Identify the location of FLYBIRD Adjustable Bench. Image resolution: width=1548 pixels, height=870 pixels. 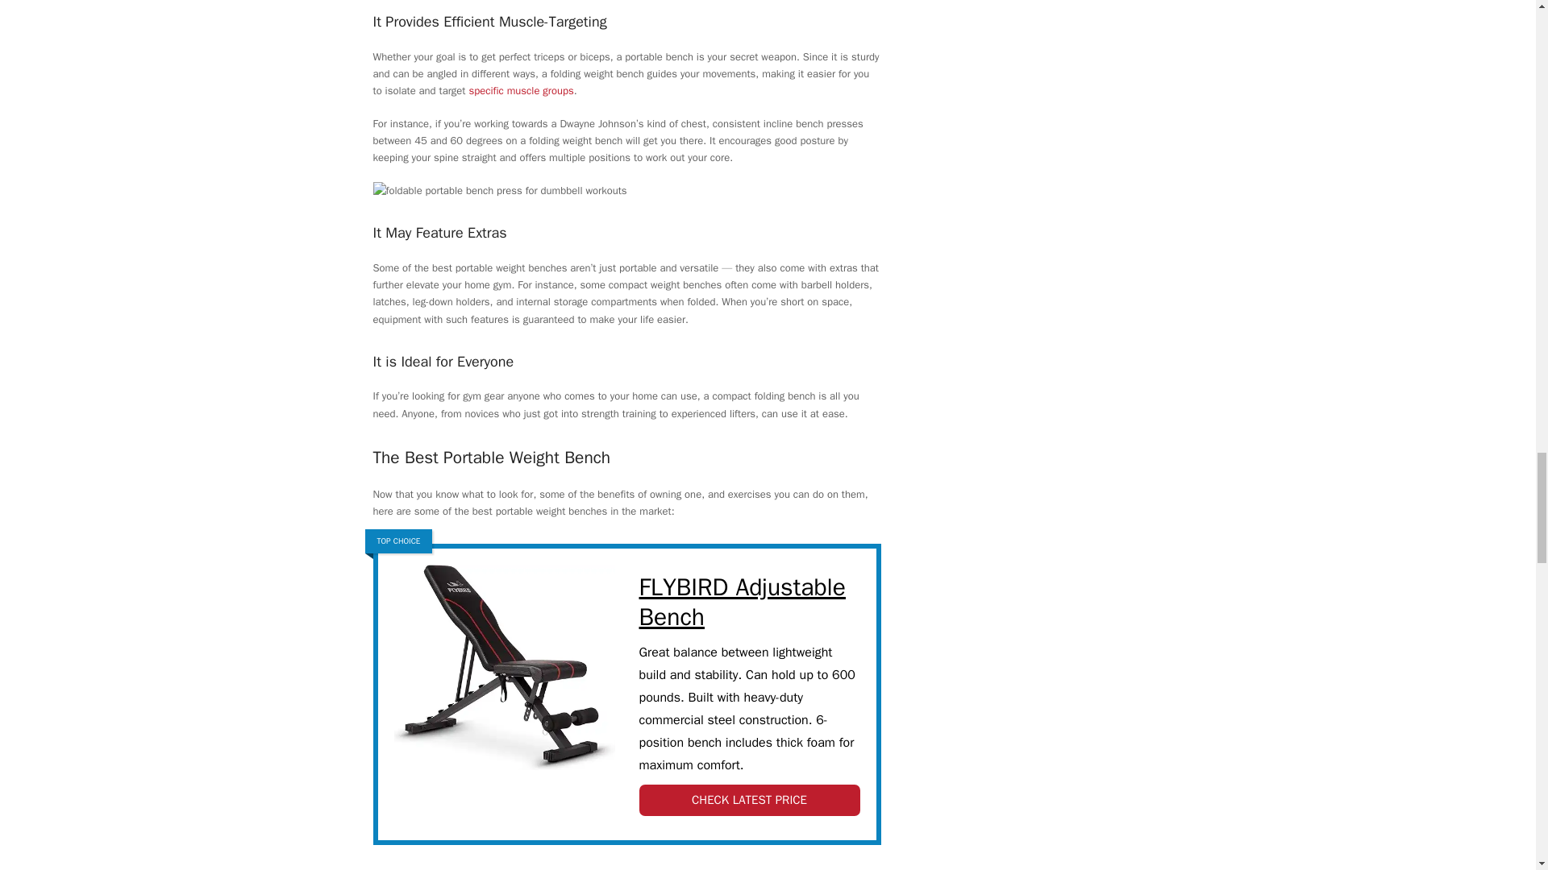
(503, 673).